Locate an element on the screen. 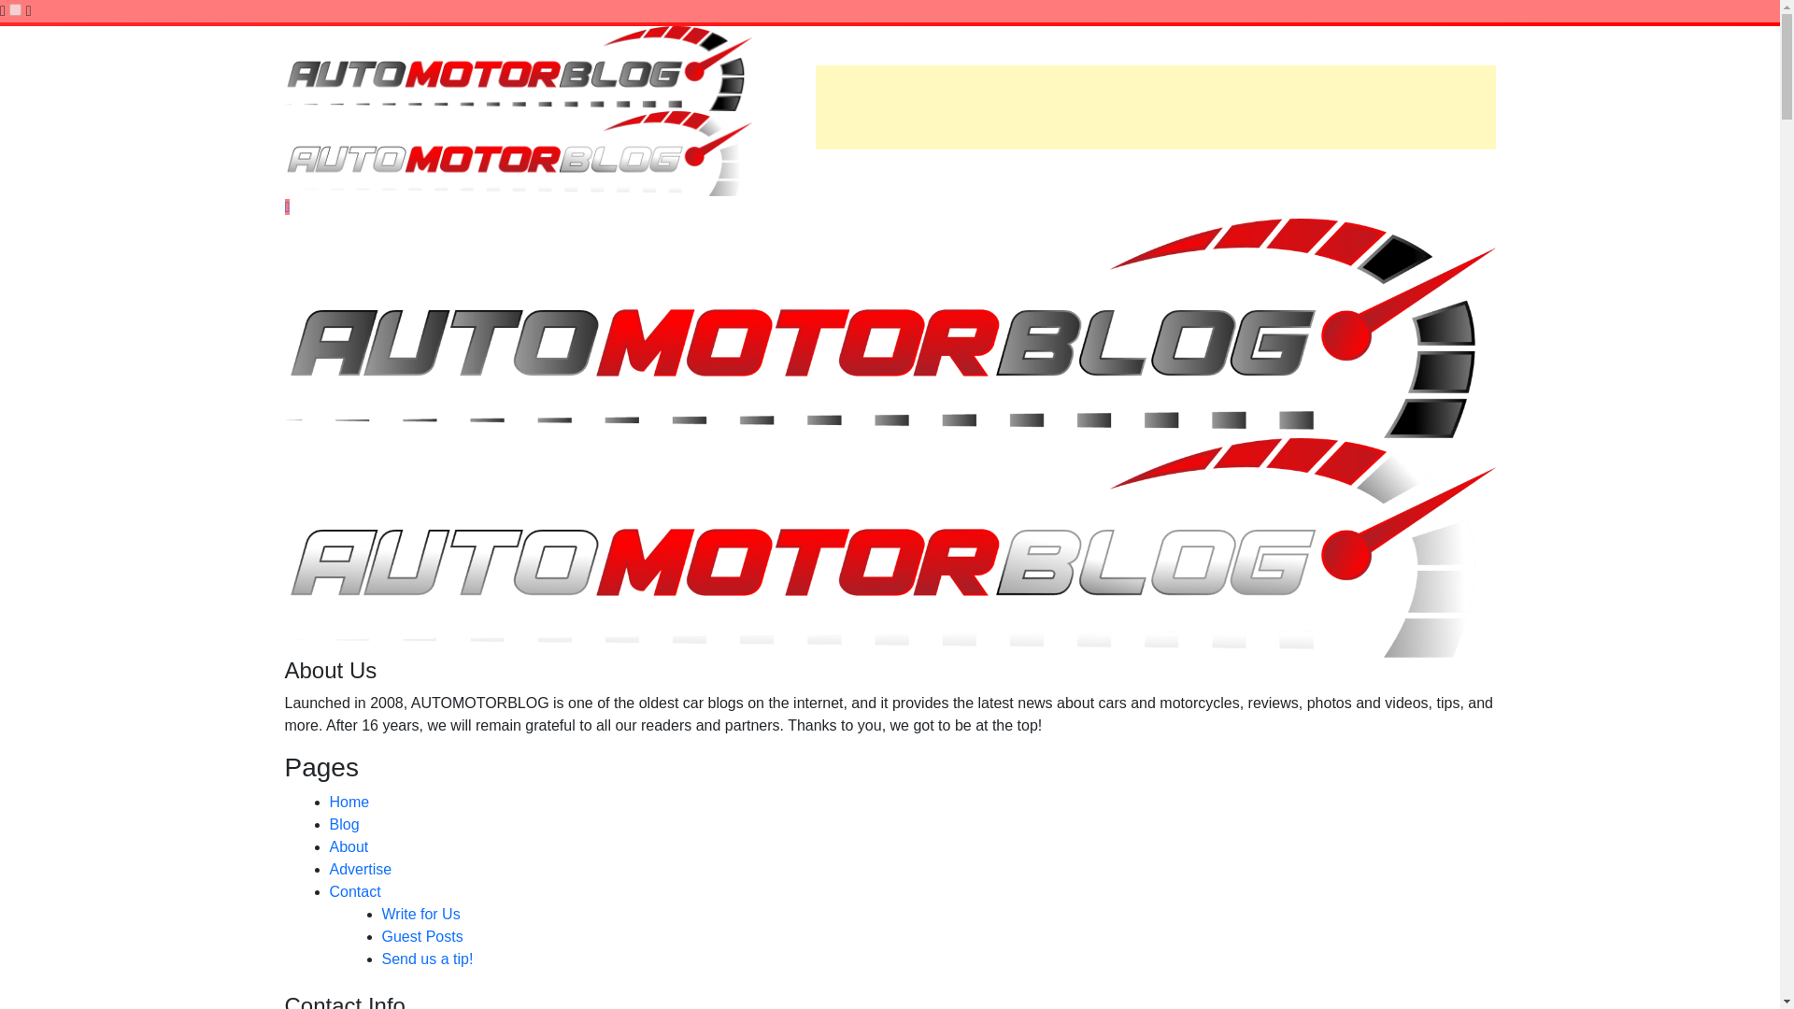  Guest Posts is located at coordinates (421, 936).